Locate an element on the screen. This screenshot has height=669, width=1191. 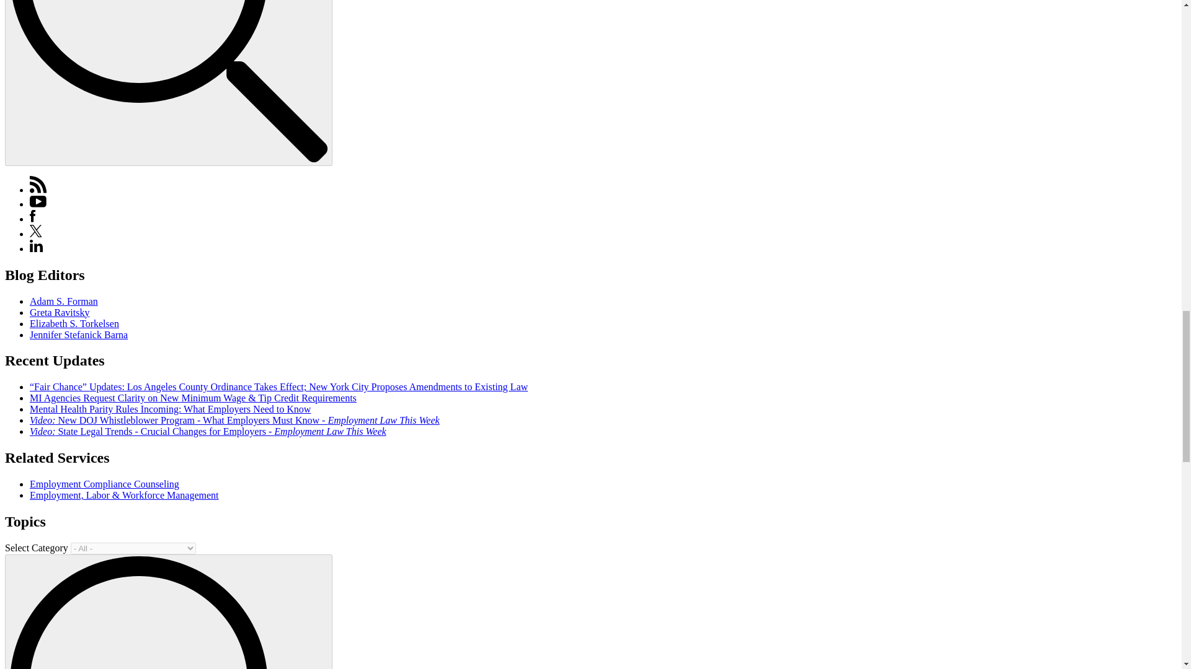
Twitter is located at coordinates (36, 234).